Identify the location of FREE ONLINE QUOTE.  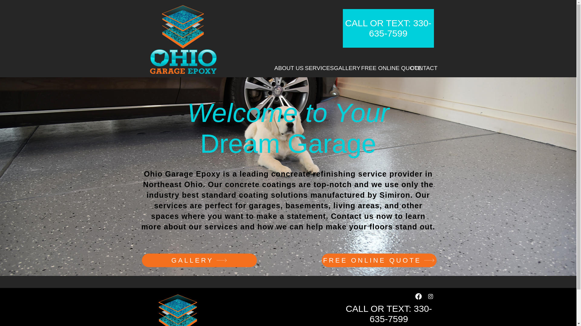
(379, 260).